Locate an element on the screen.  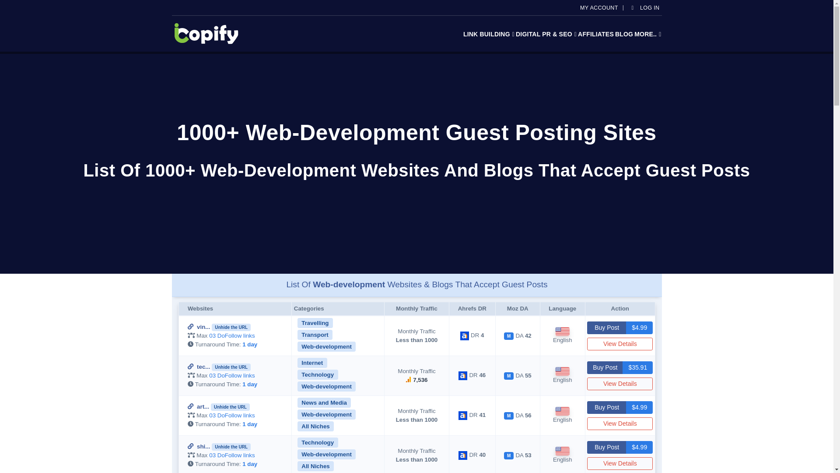
MY ACCOUNT is located at coordinates (600, 8).